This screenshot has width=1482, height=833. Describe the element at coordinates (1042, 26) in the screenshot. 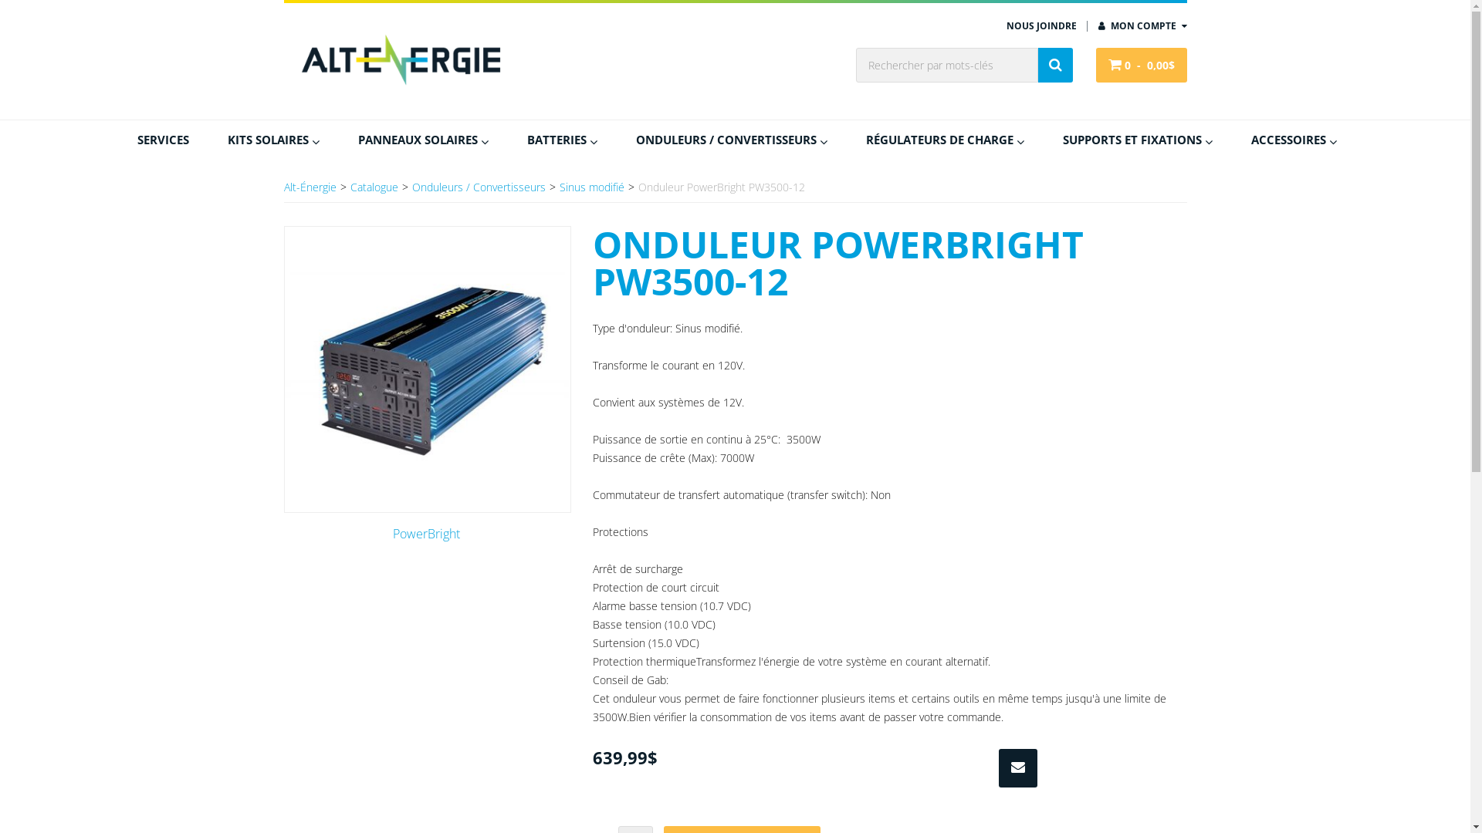

I see `NOUS JOINDRE` at that location.